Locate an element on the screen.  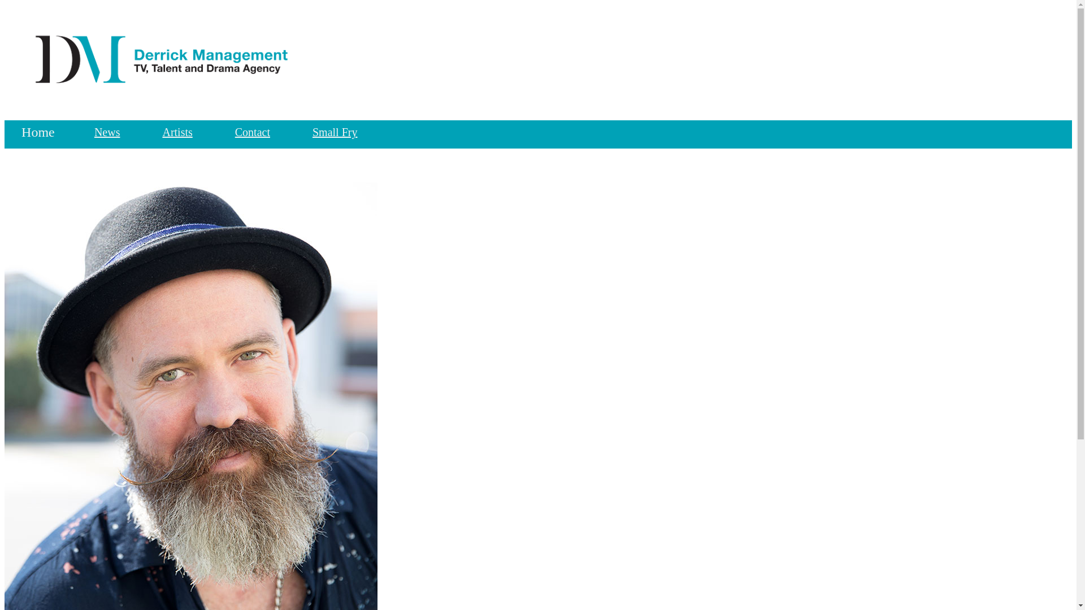
Contact is located at coordinates (253, 132).